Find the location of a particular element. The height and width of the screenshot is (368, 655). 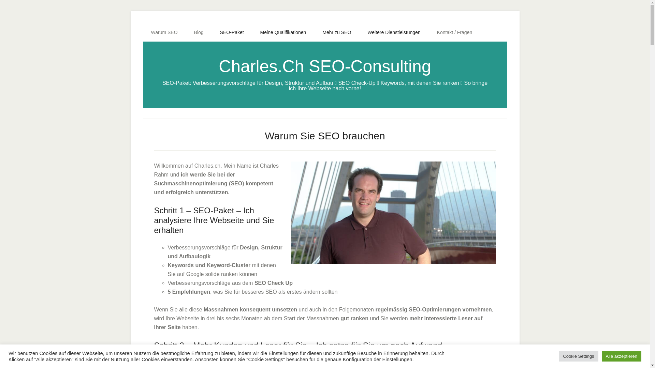

SEO-Paket is located at coordinates (232, 32).